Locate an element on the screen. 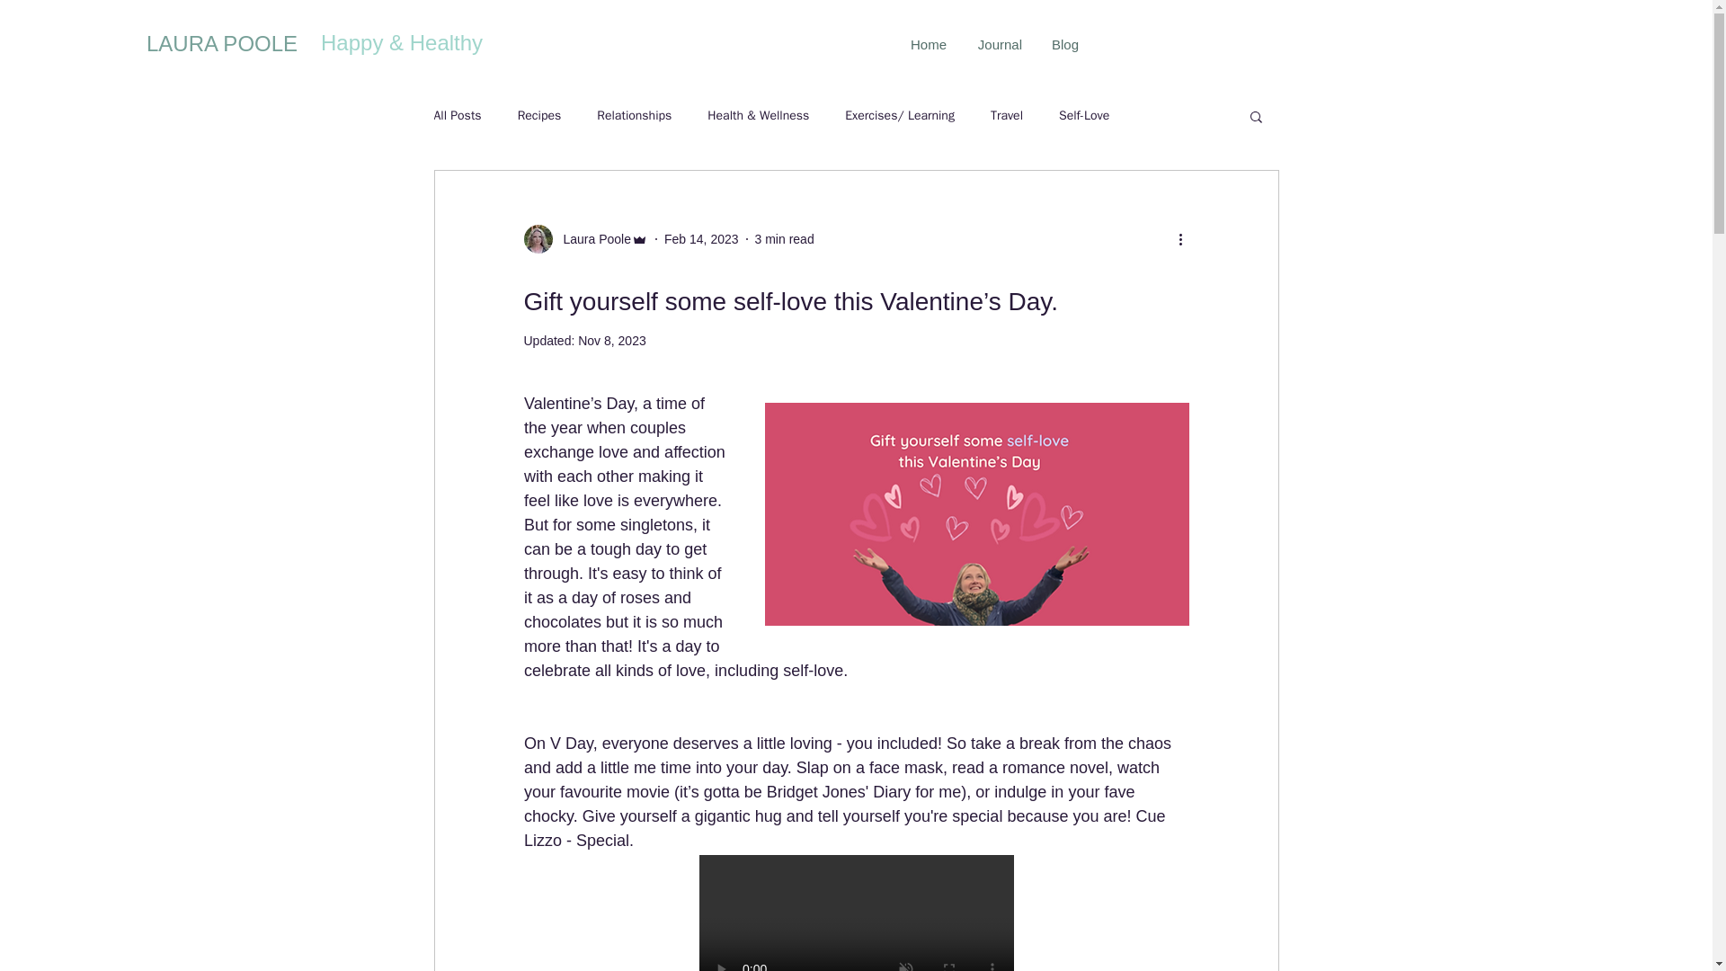  Home is located at coordinates (926, 44).